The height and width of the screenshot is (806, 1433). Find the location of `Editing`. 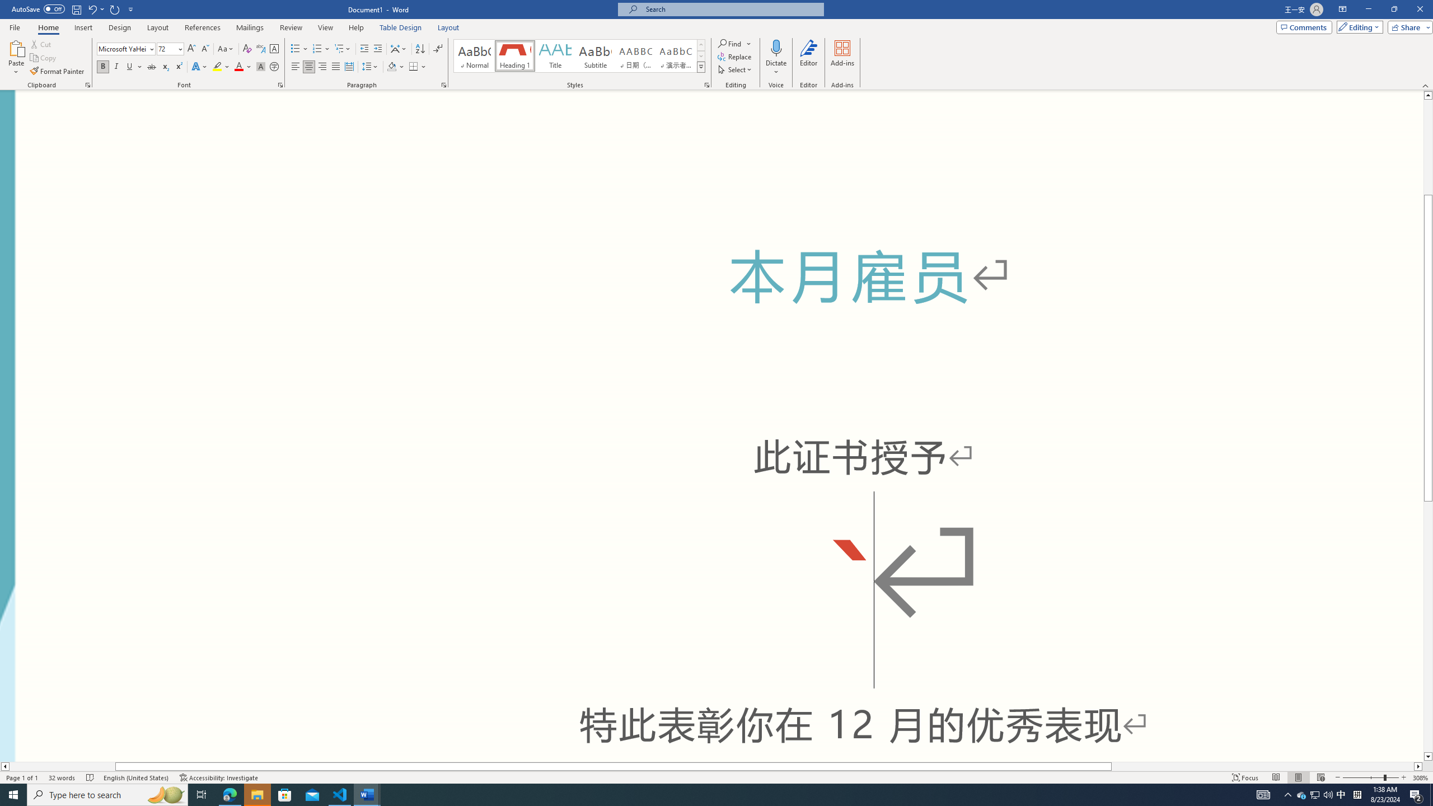

Editing is located at coordinates (1357, 27).